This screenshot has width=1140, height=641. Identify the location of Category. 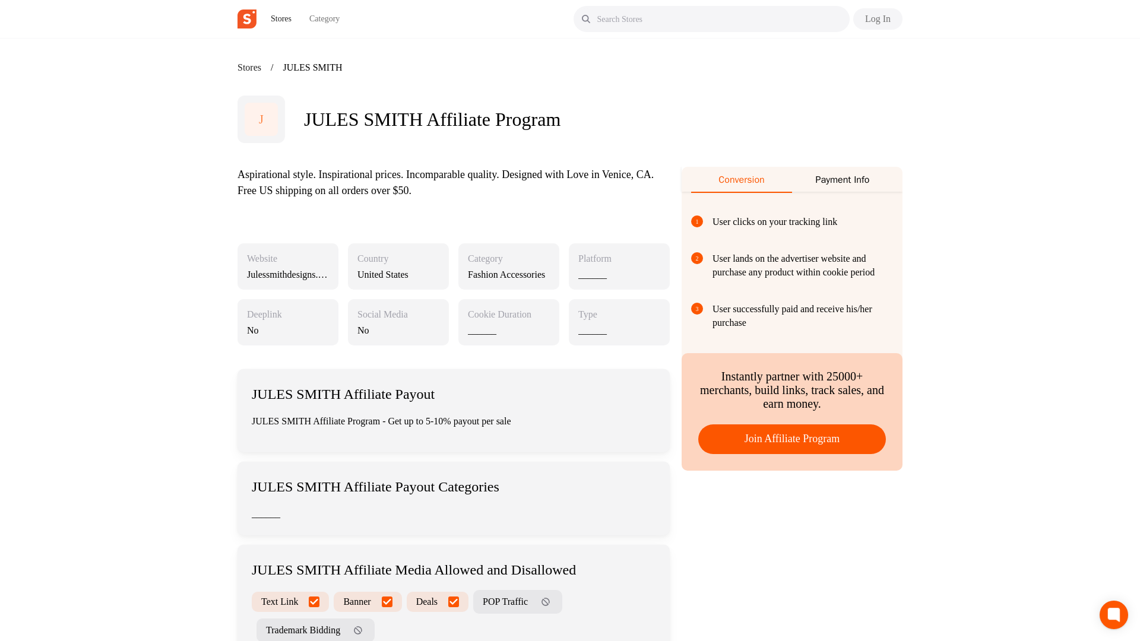
(324, 18).